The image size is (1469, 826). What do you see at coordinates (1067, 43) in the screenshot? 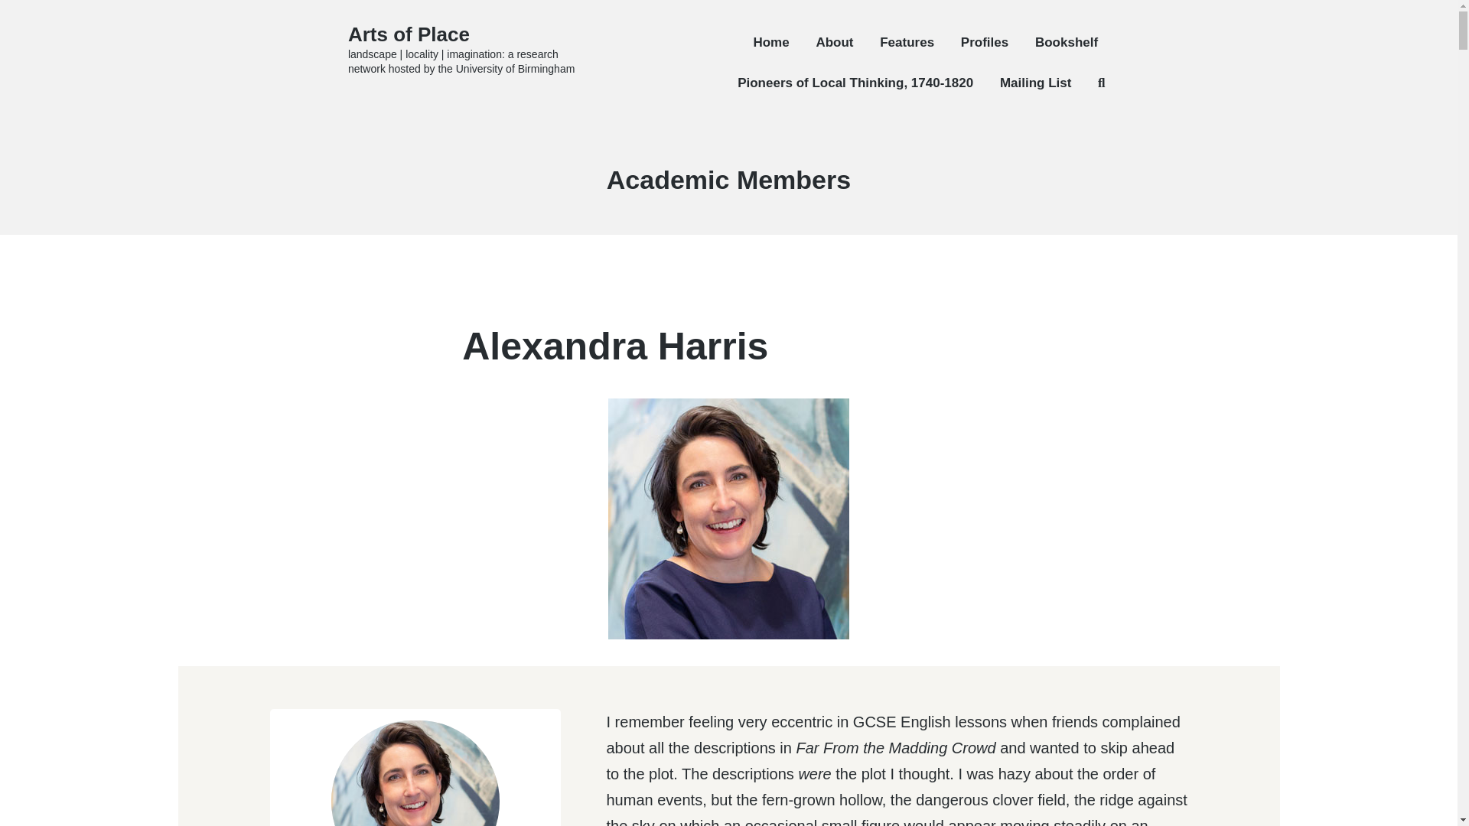
I see `Bookshelf` at bounding box center [1067, 43].